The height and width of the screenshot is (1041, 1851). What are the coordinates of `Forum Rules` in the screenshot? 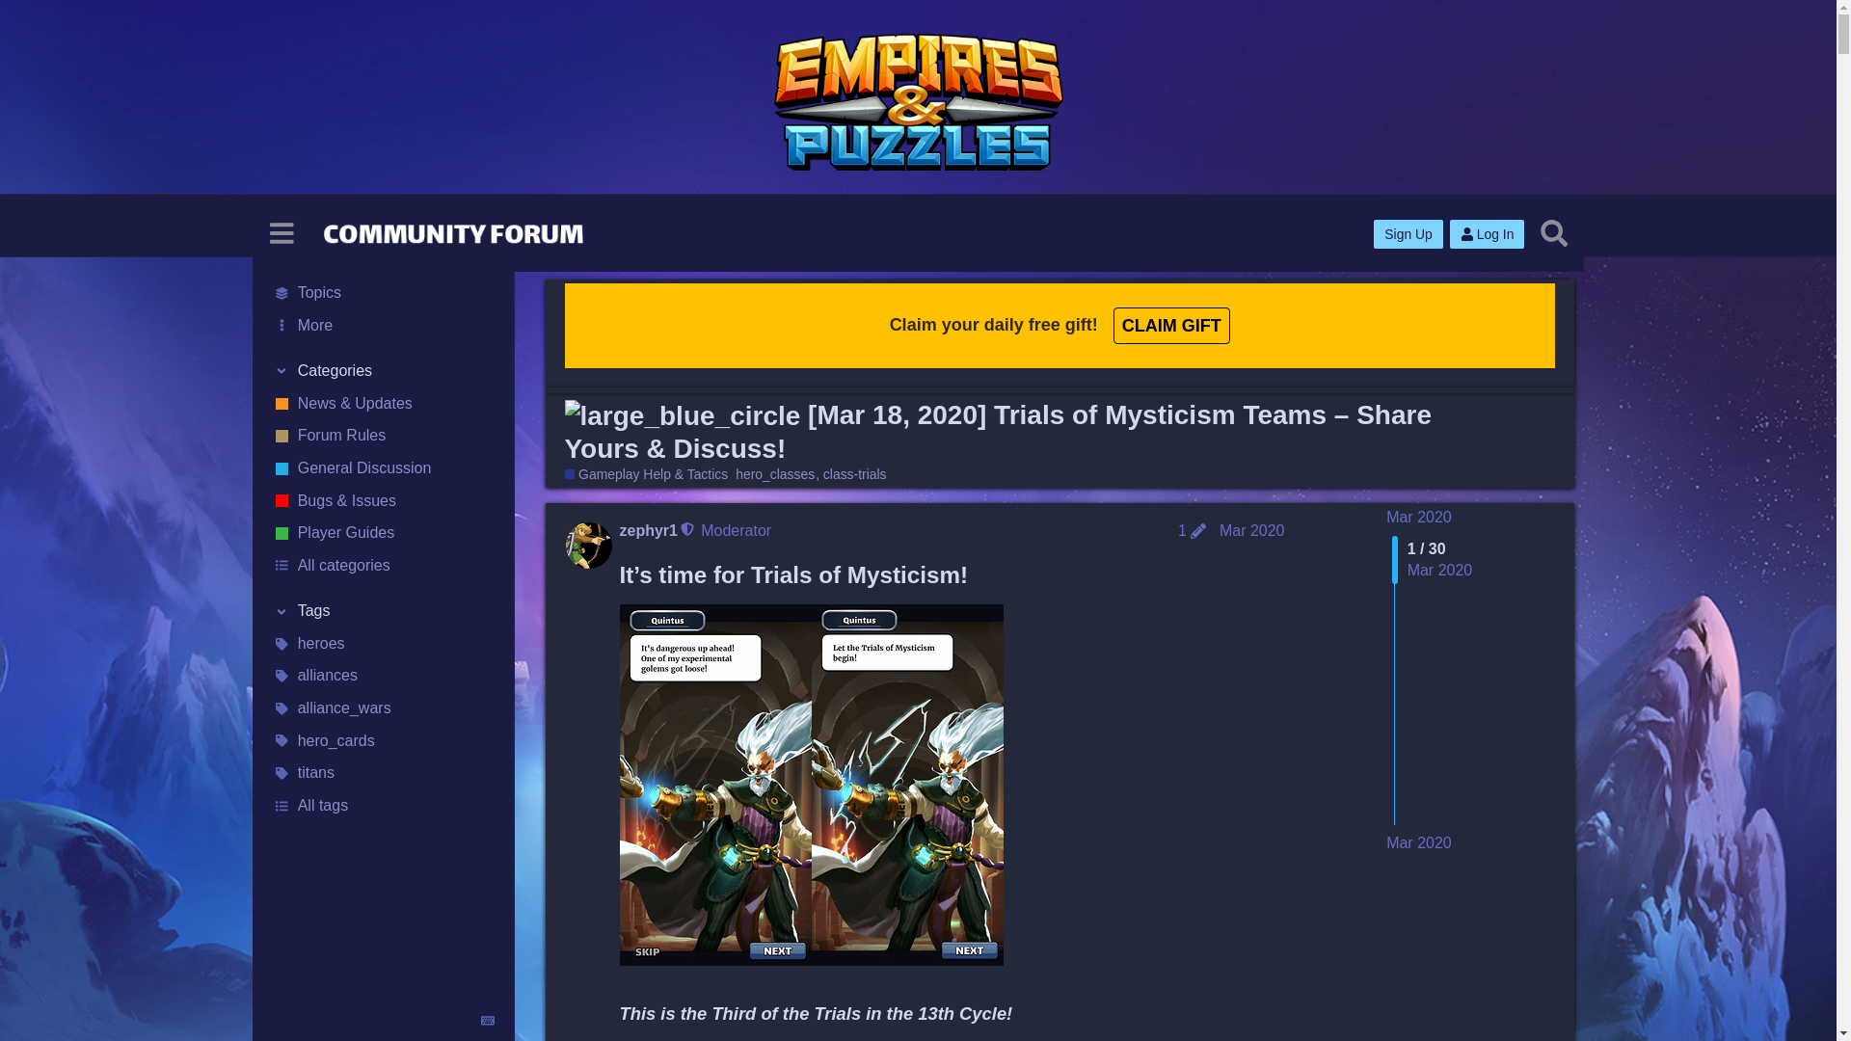 It's located at (383, 436).